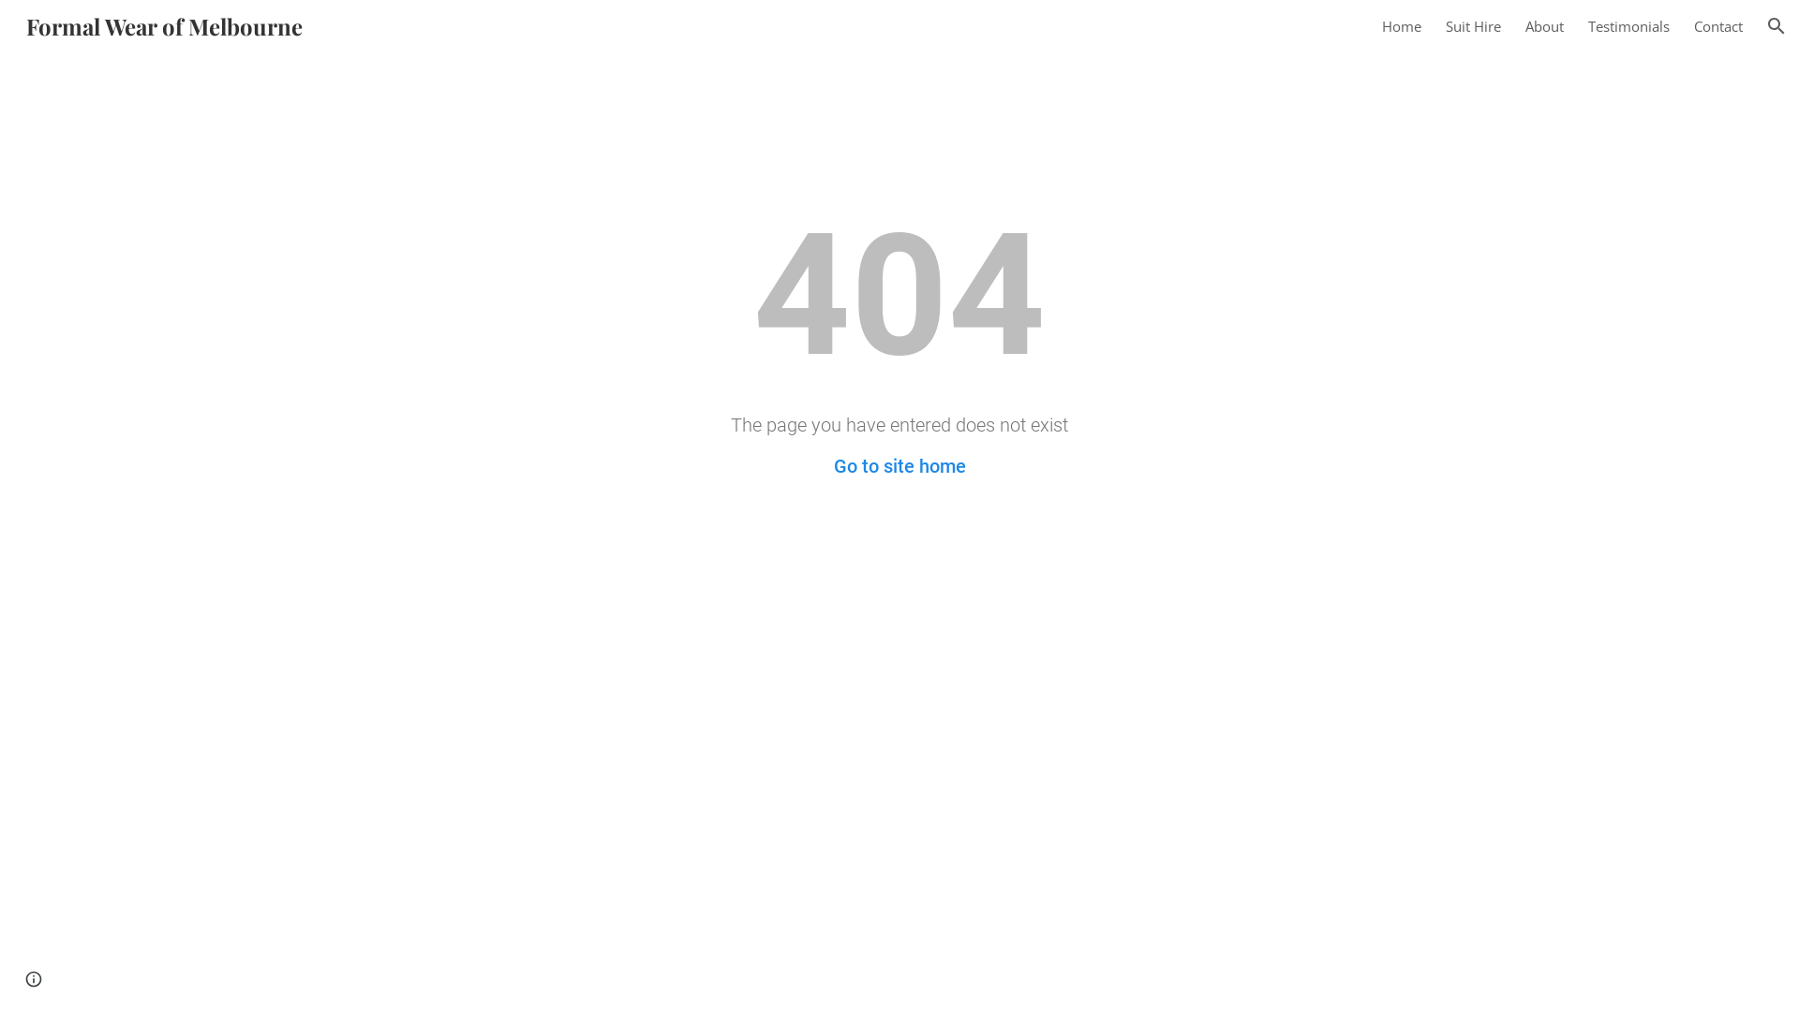 This screenshot has width=1799, height=1011. What do you see at coordinates (1544, 26) in the screenshot?
I see `About` at bounding box center [1544, 26].